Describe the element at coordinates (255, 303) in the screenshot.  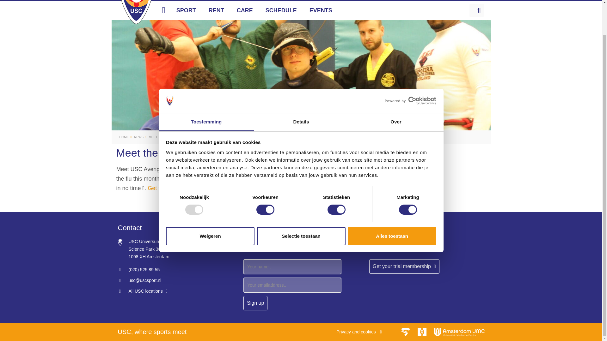
I see `Sign up` at that location.